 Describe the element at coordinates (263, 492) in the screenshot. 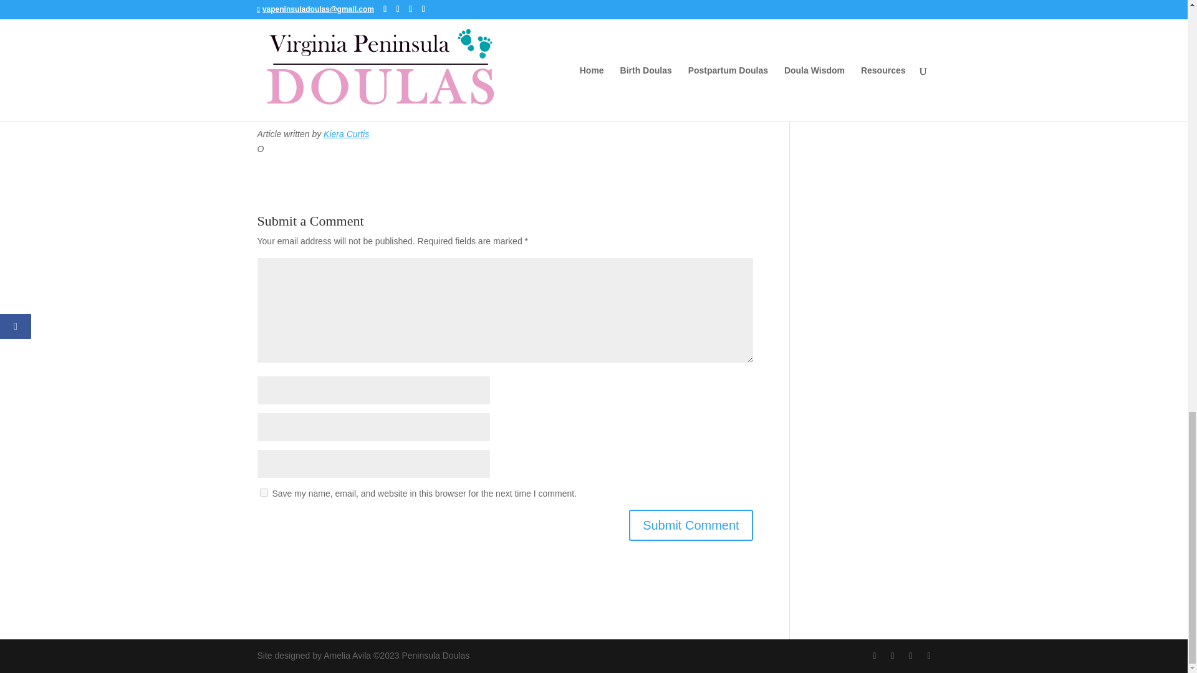

I see `yes` at that location.